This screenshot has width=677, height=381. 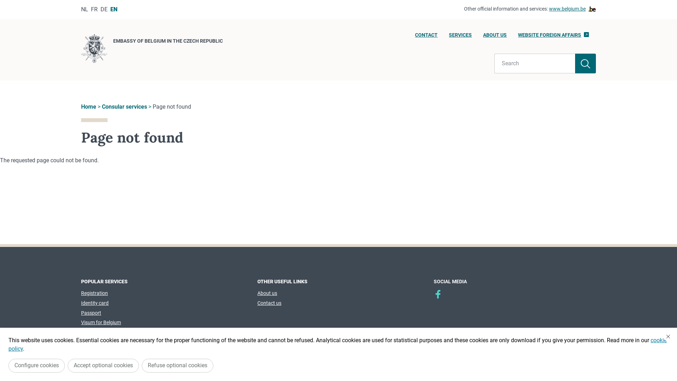 What do you see at coordinates (95, 303) in the screenshot?
I see `Identity card` at bounding box center [95, 303].